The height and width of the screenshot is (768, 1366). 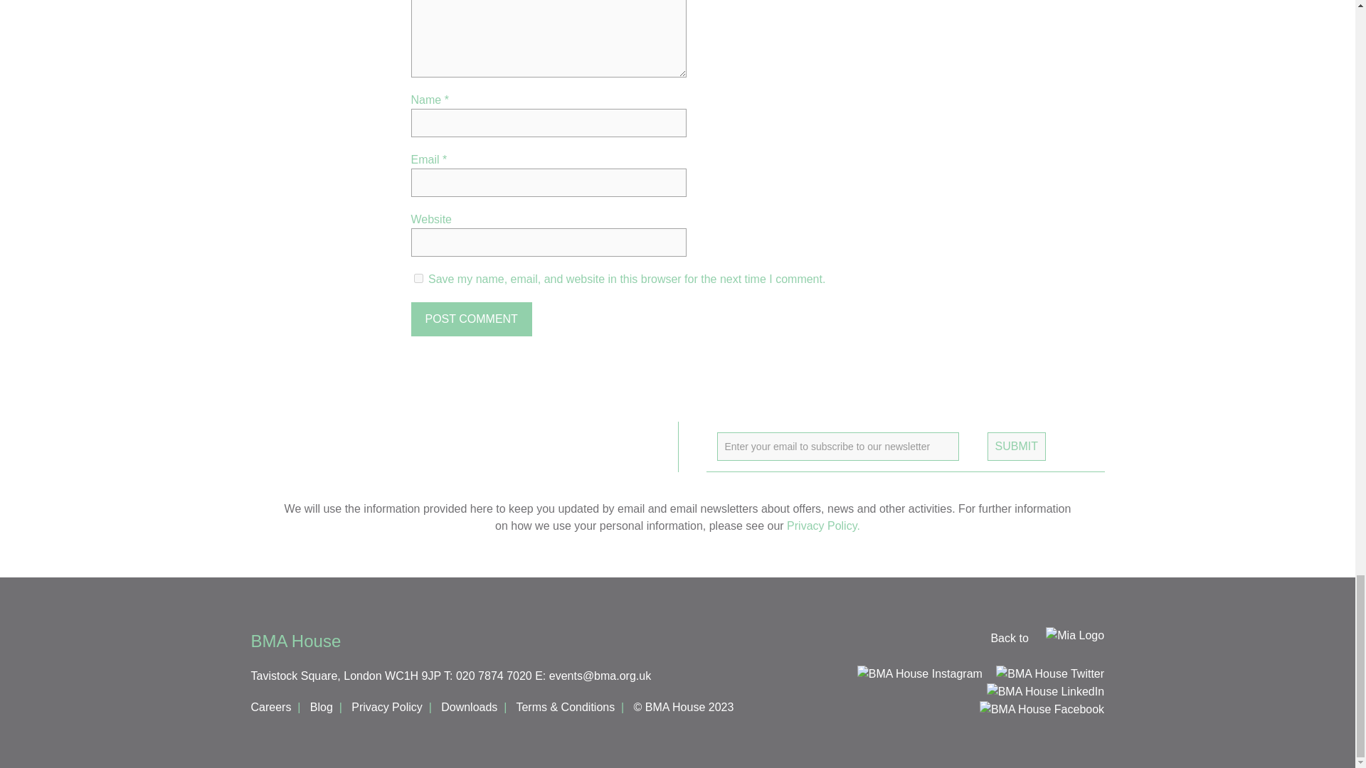 What do you see at coordinates (471, 319) in the screenshot?
I see `Post Comment` at bounding box center [471, 319].